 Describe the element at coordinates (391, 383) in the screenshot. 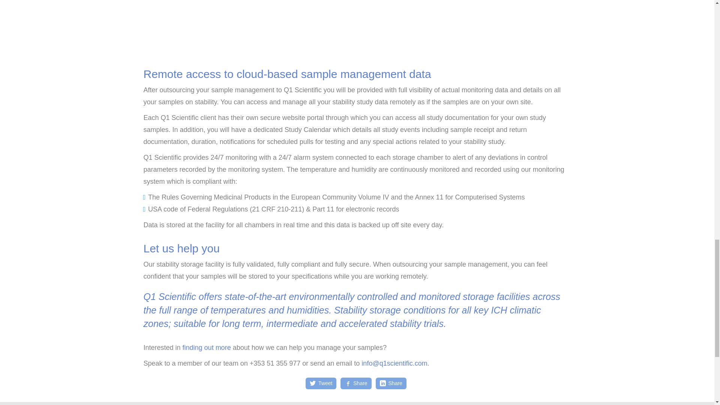

I see `Share` at that location.